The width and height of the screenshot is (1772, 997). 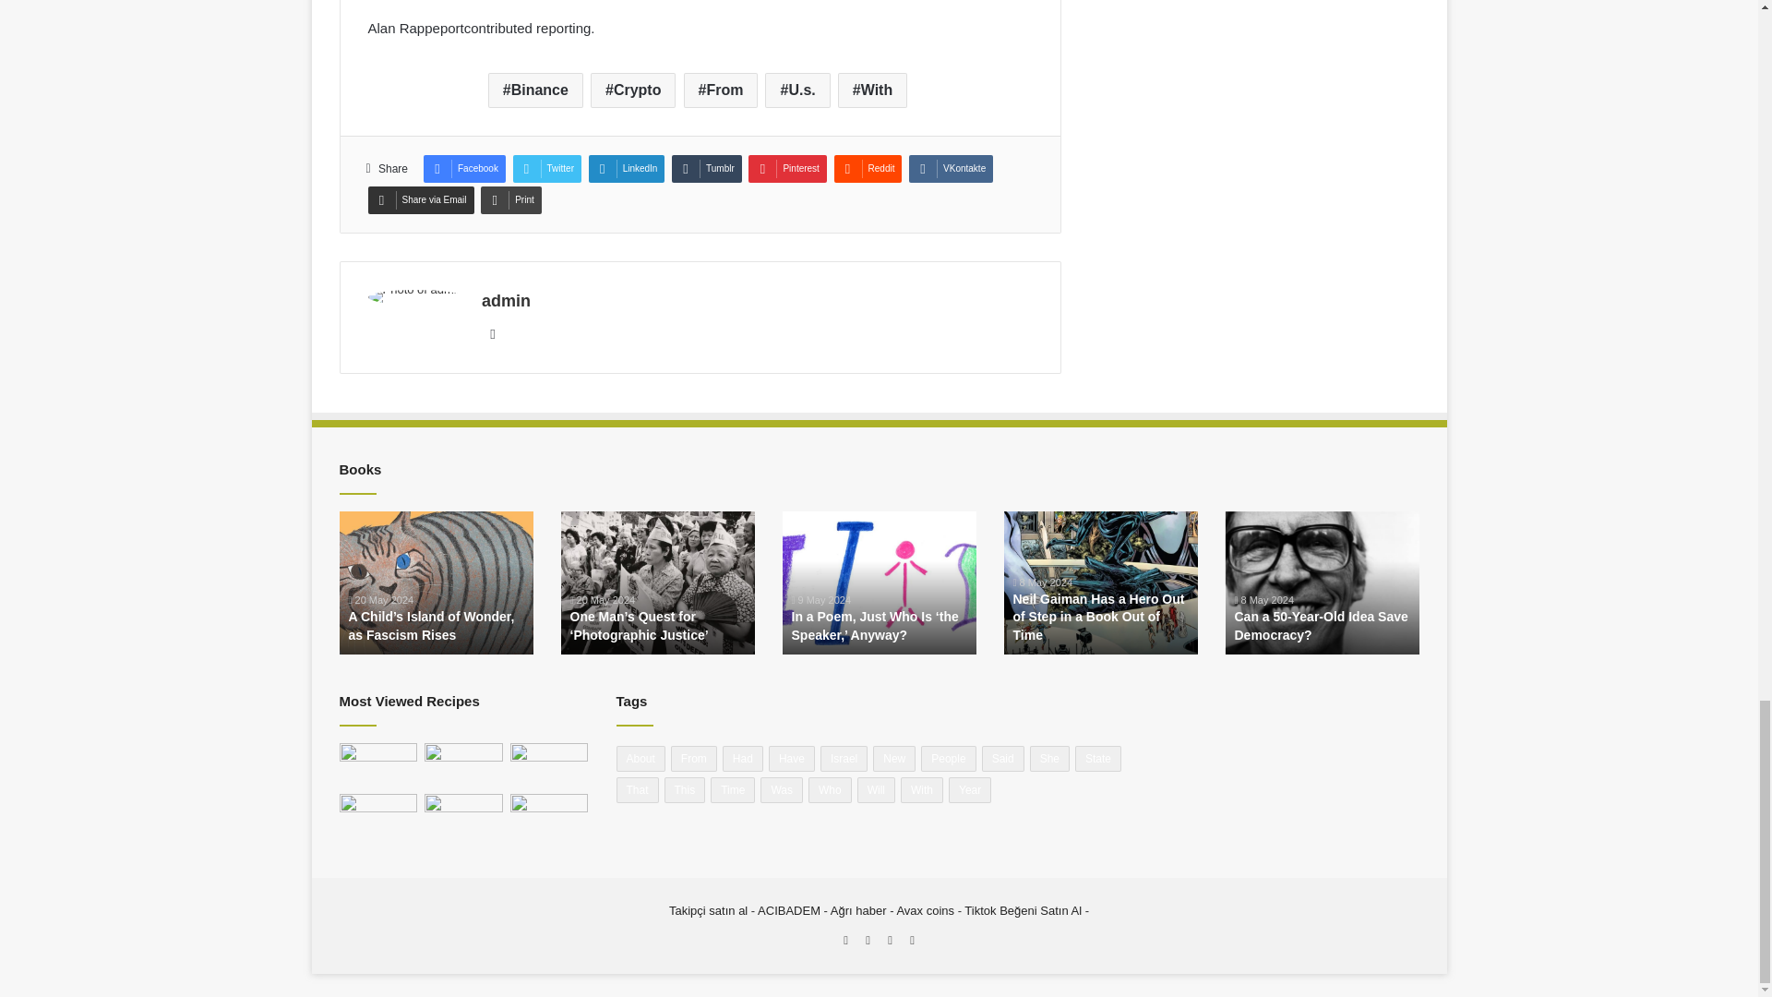 What do you see at coordinates (627, 168) in the screenshot?
I see `LinkedIn` at bounding box center [627, 168].